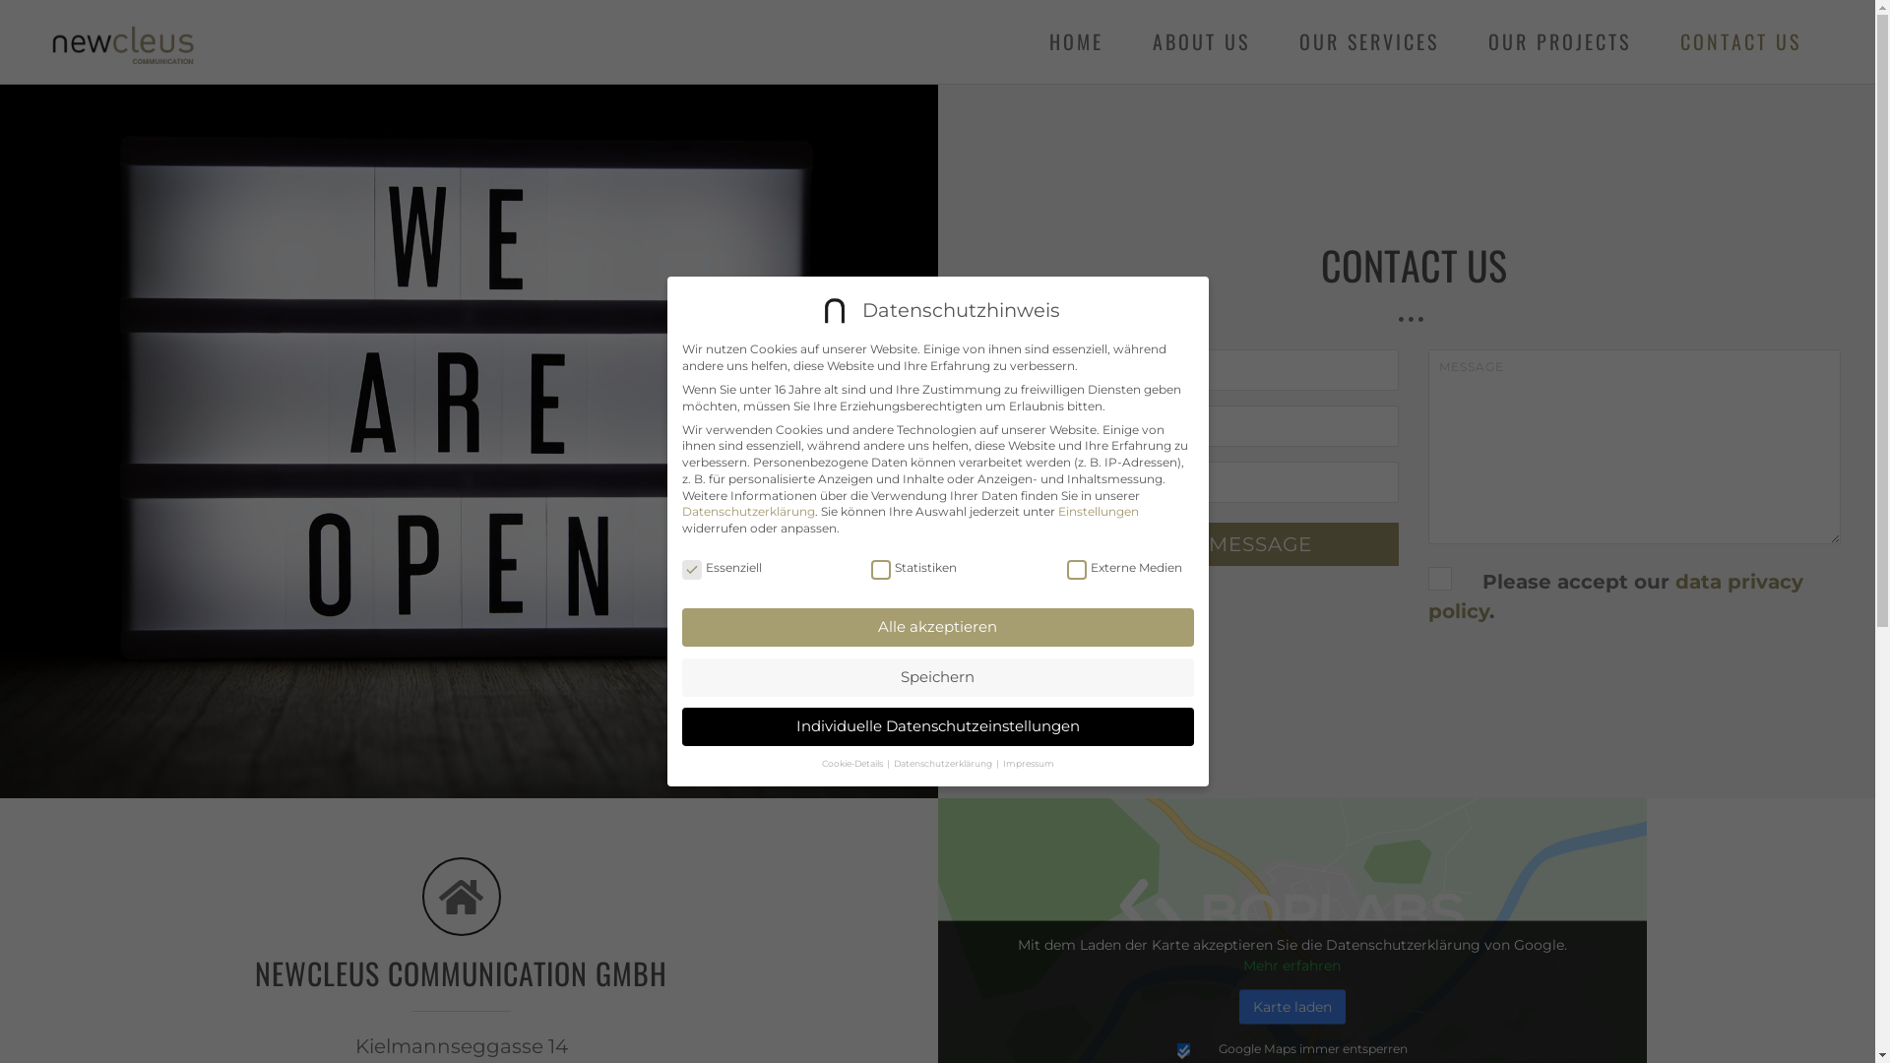 This screenshot has height=1063, width=1890. What do you see at coordinates (1098, 512) in the screenshot?
I see `Einstellungen` at bounding box center [1098, 512].